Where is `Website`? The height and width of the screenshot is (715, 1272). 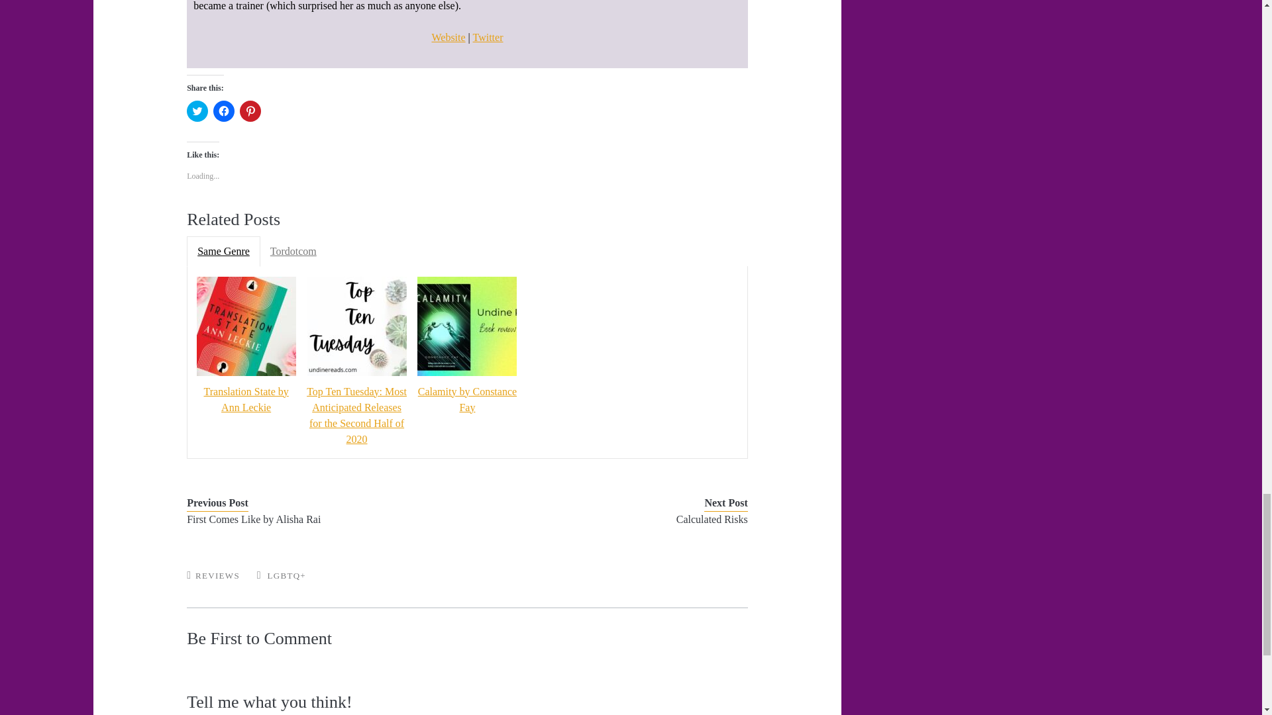
Website is located at coordinates (448, 37).